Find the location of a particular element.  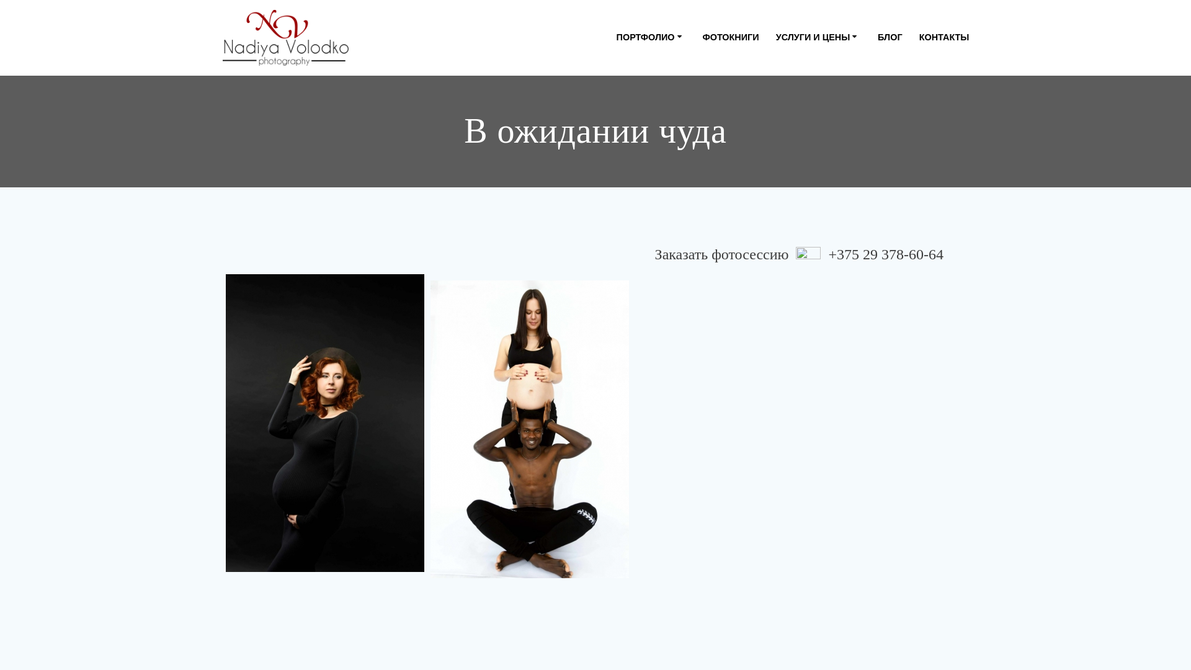

17.01.21-15 is located at coordinates (635, 481).